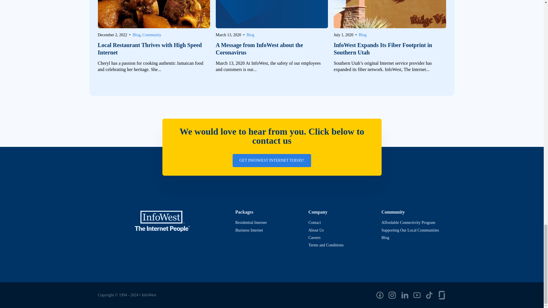  What do you see at coordinates (154, 48) in the screenshot?
I see `Local Restaurant Thrives with High Speed Internet` at bounding box center [154, 48].